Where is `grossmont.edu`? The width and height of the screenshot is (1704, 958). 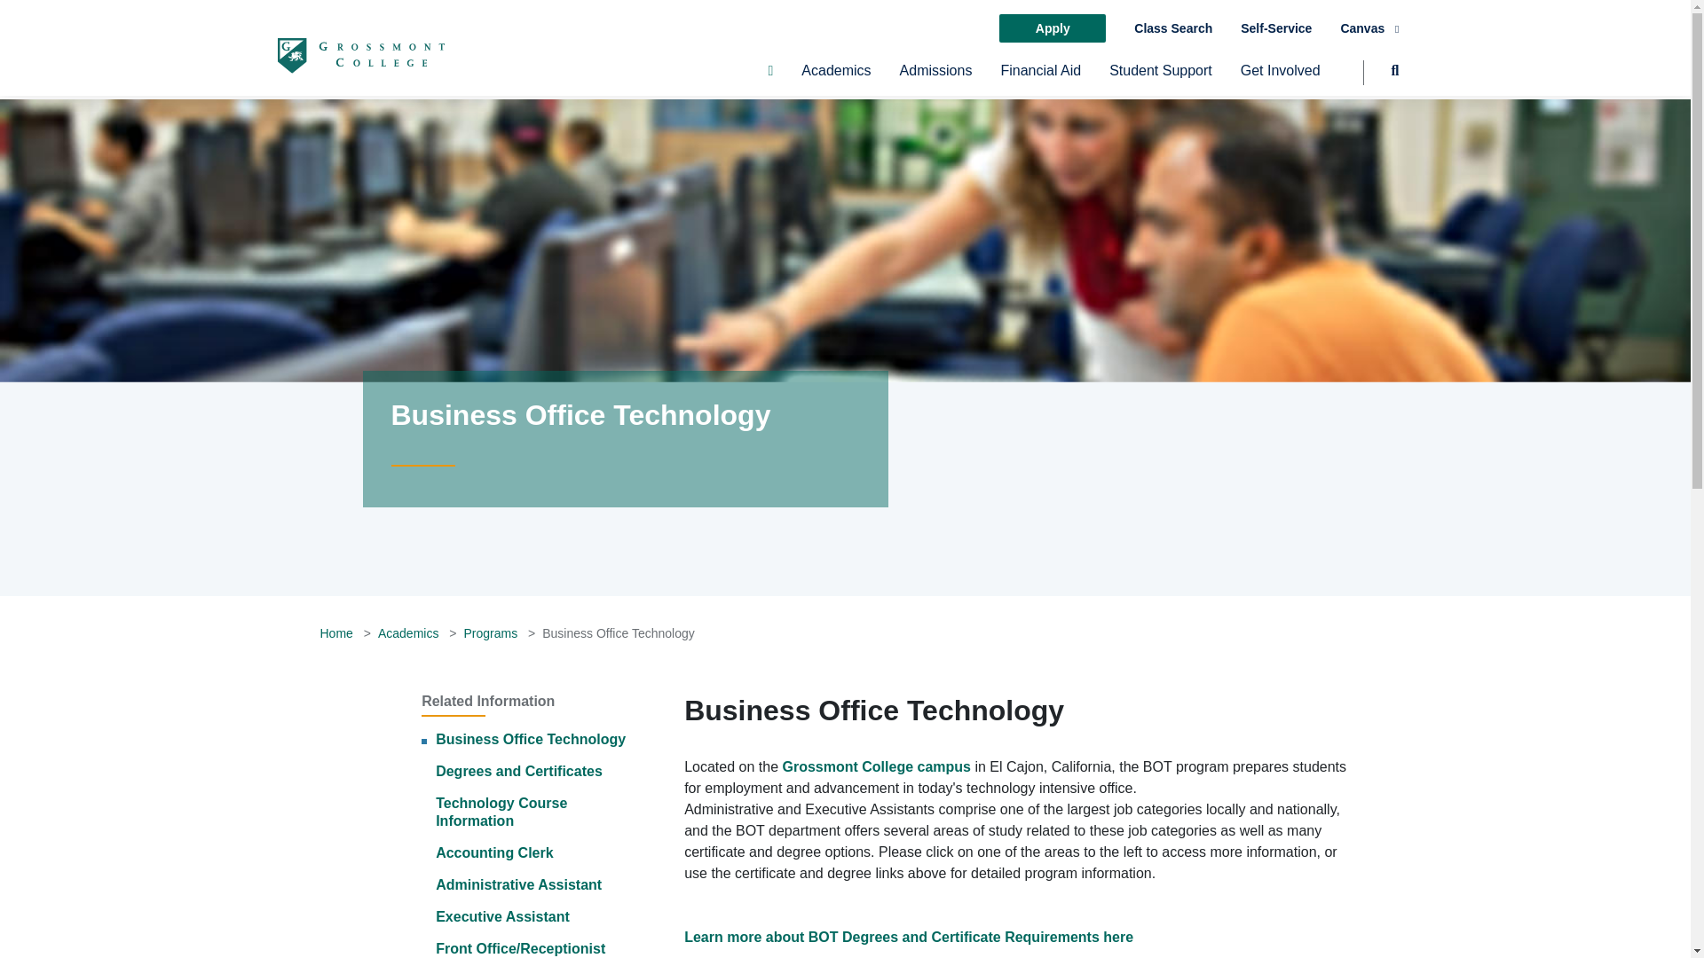 grossmont.edu is located at coordinates (359, 55).